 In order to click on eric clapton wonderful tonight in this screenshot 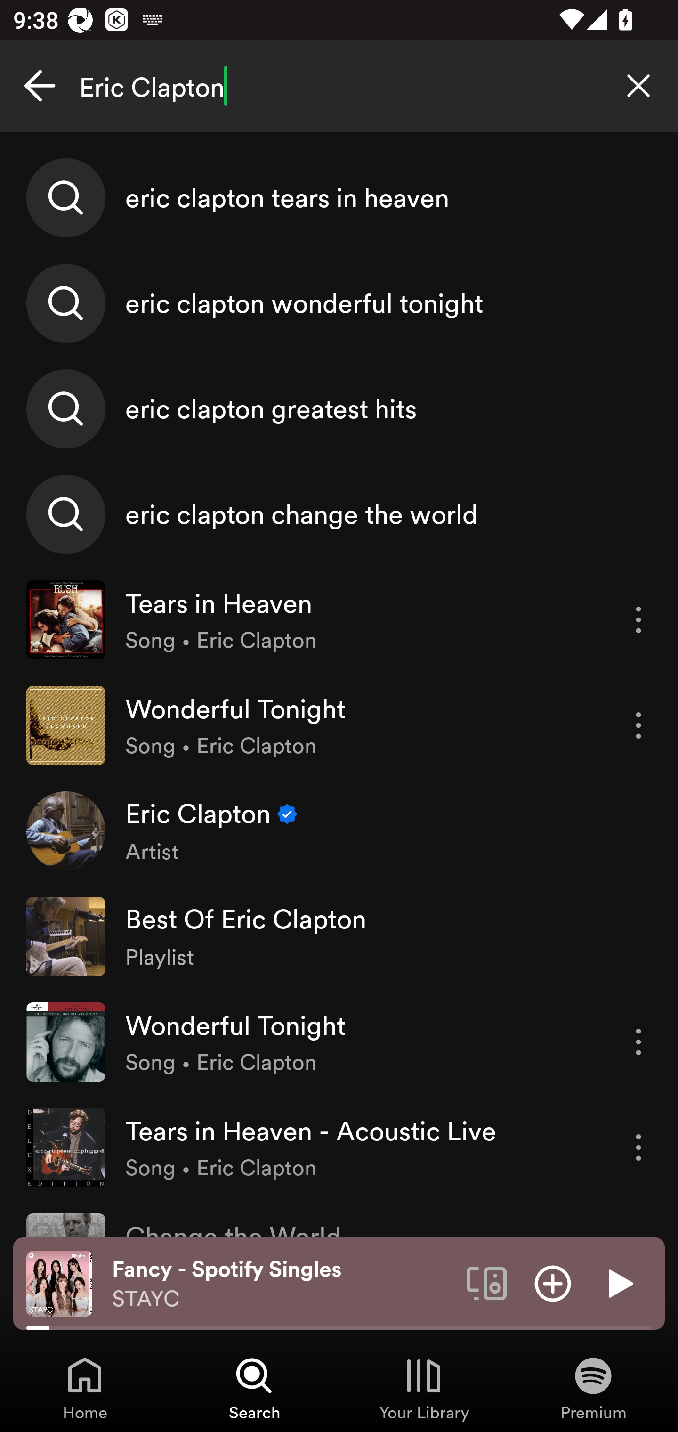, I will do `click(339, 303)`.